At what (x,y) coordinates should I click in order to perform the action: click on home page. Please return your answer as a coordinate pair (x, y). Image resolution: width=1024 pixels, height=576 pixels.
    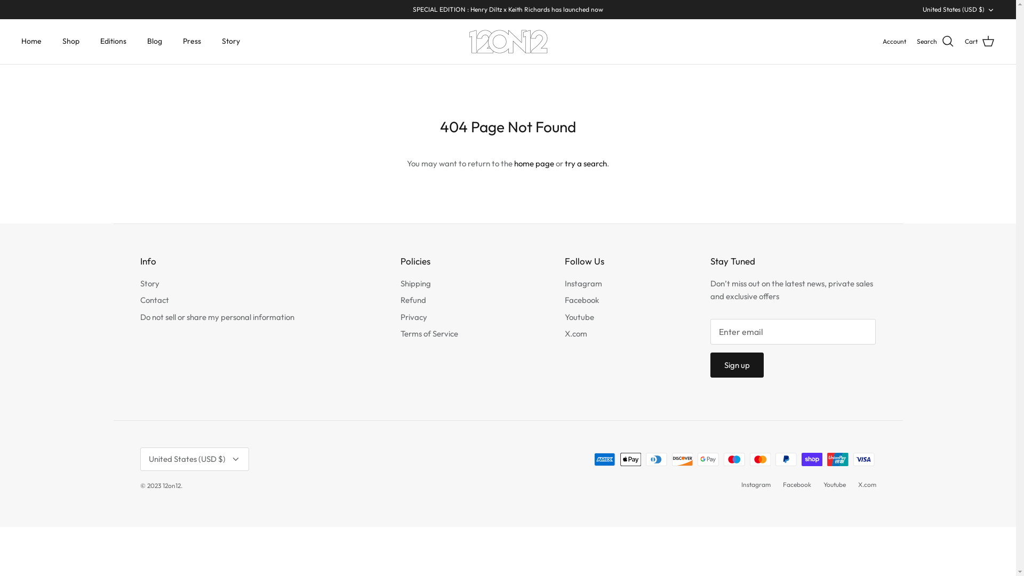
    Looking at the image, I should click on (534, 163).